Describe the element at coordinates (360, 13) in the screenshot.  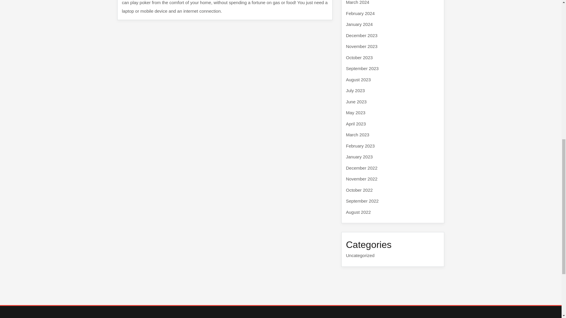
I see `February 2024` at that location.